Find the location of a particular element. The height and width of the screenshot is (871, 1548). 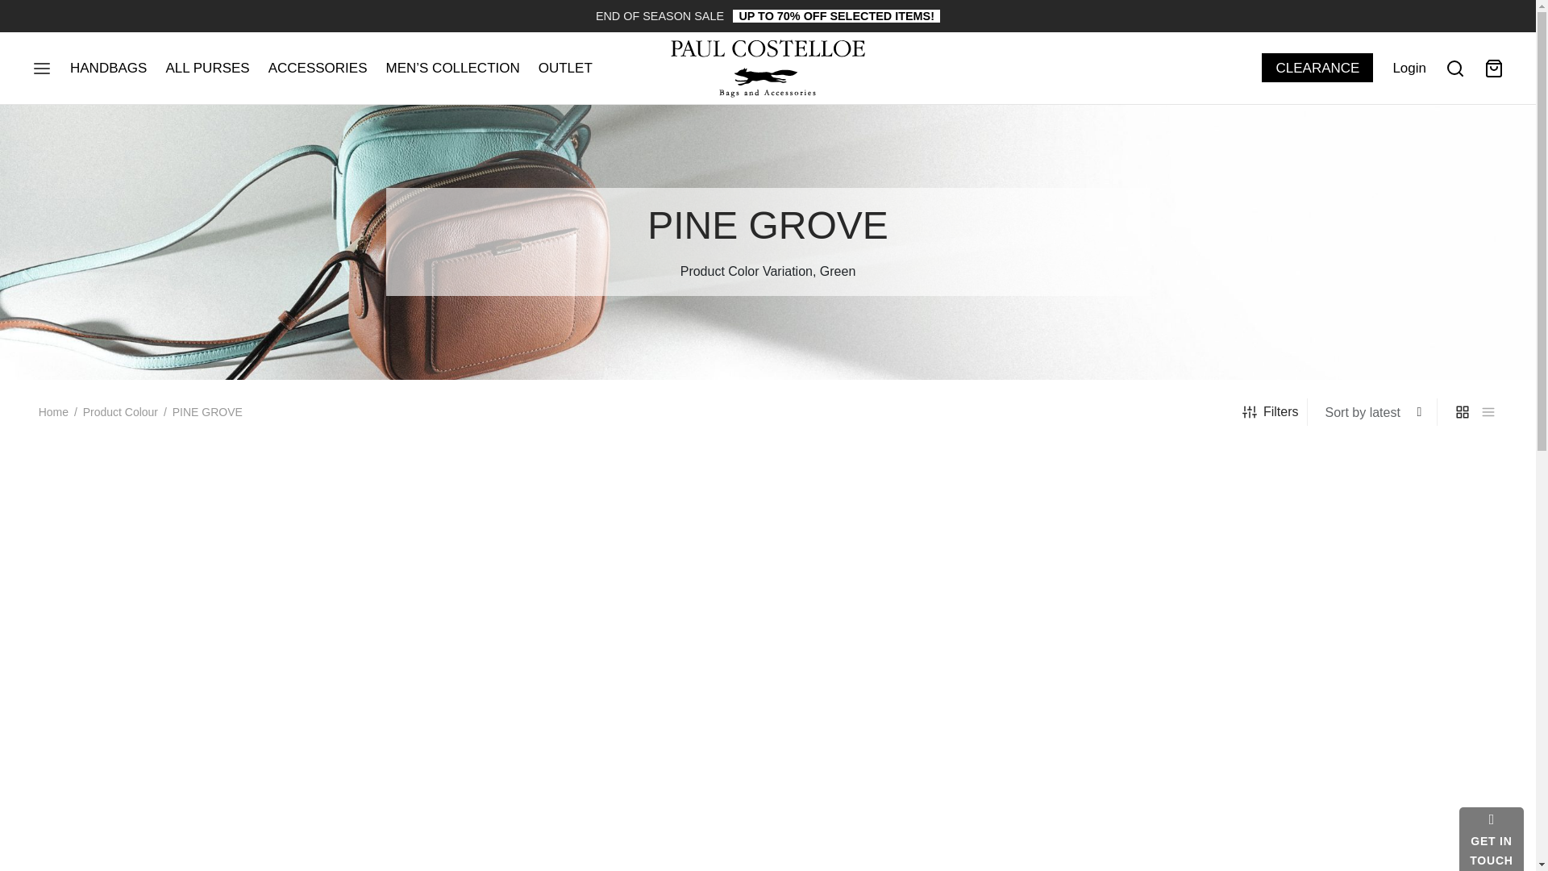

ACCESSORIES is located at coordinates (318, 68).